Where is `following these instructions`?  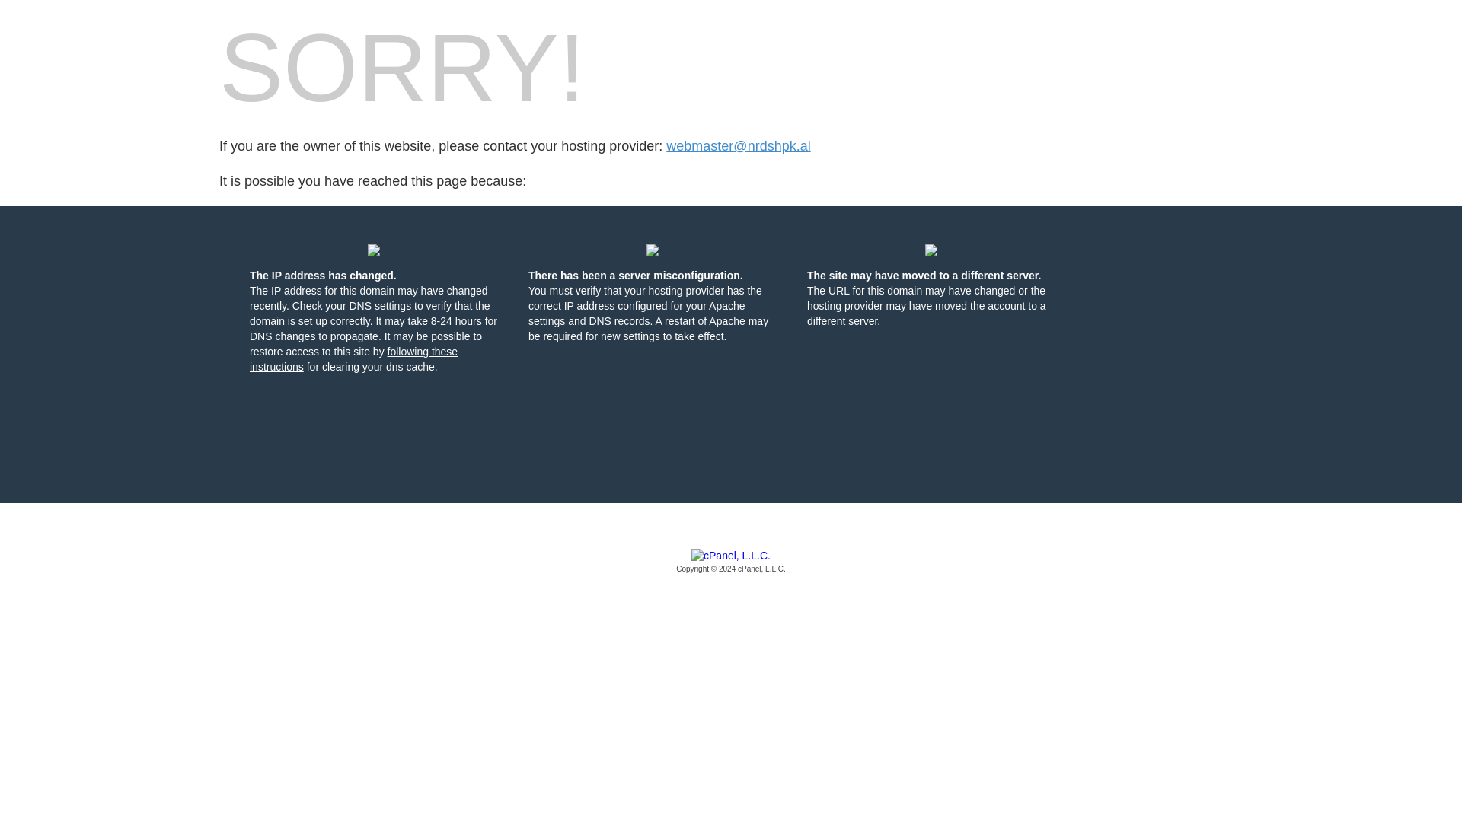 following these instructions is located at coordinates (353, 359).